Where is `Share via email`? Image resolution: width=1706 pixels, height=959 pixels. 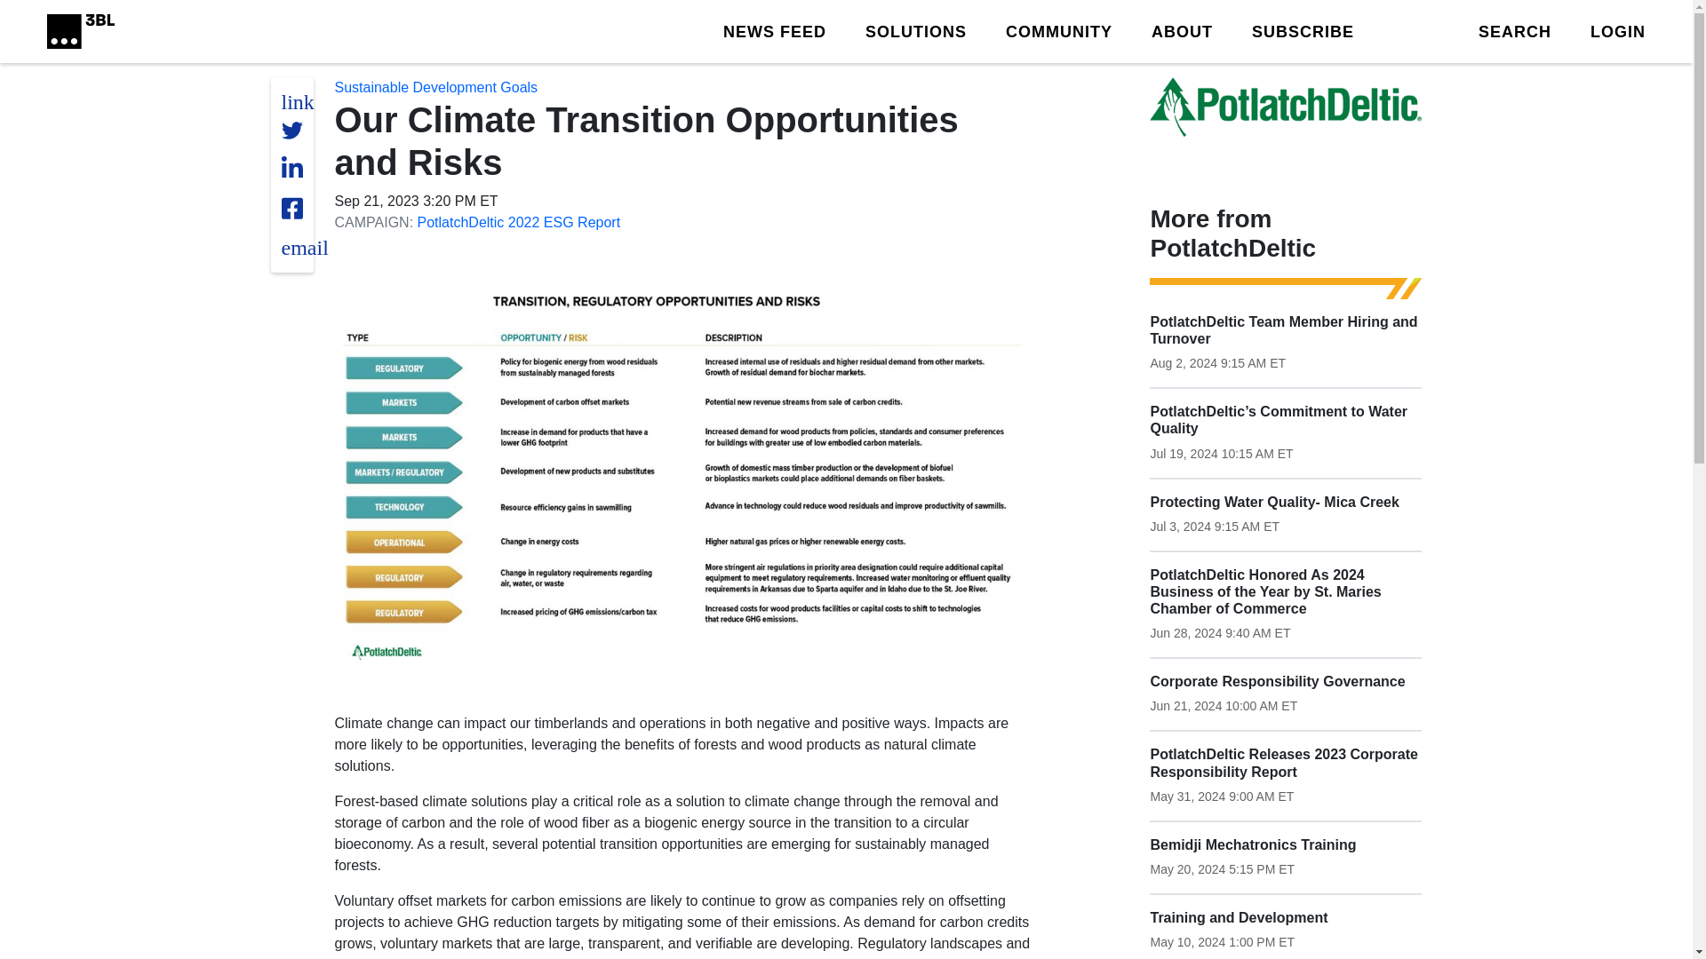 Share via email is located at coordinates (304, 247).